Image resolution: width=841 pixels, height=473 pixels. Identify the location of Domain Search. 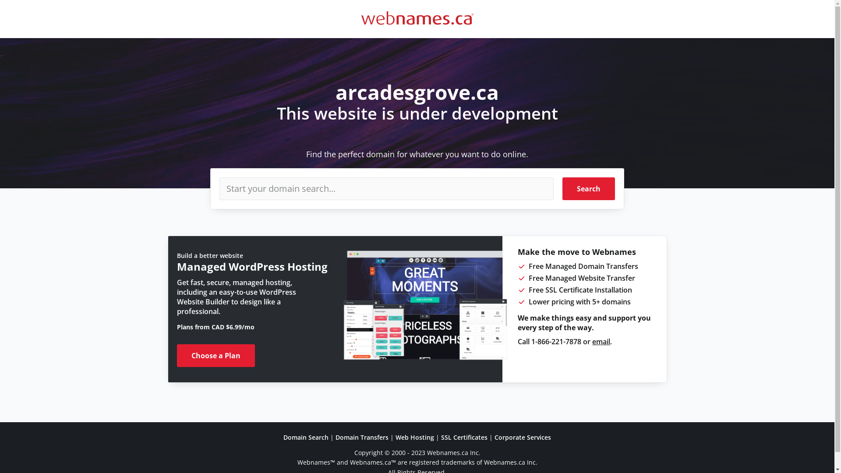
(306, 437).